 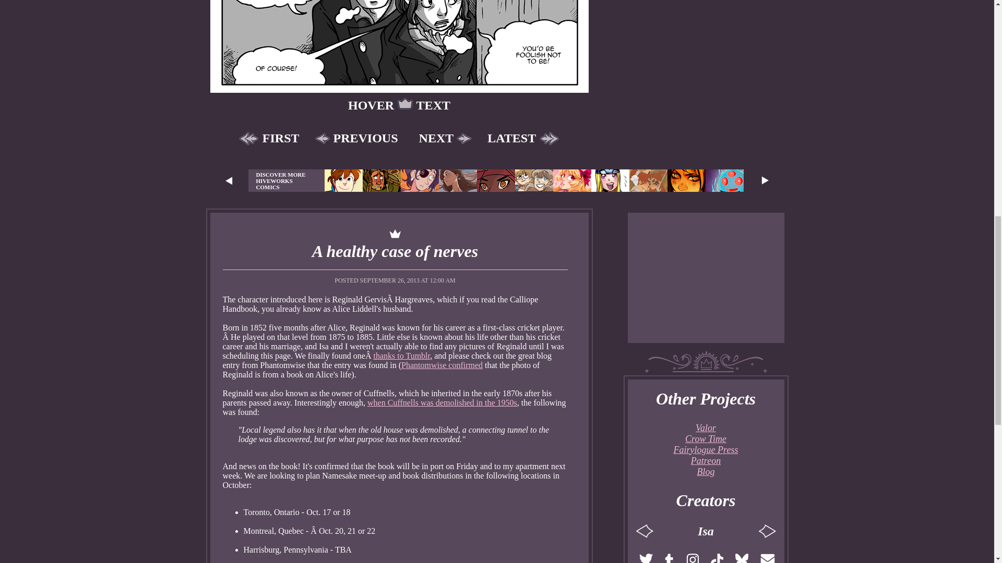 I want to click on This scene takes place a year after Intermission 2., so click(x=399, y=46).